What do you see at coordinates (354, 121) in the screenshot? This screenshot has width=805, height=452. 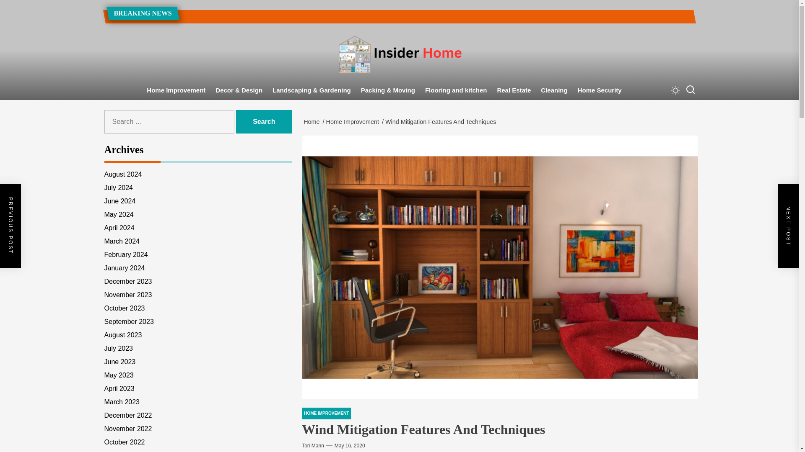 I see `Home Improvement` at bounding box center [354, 121].